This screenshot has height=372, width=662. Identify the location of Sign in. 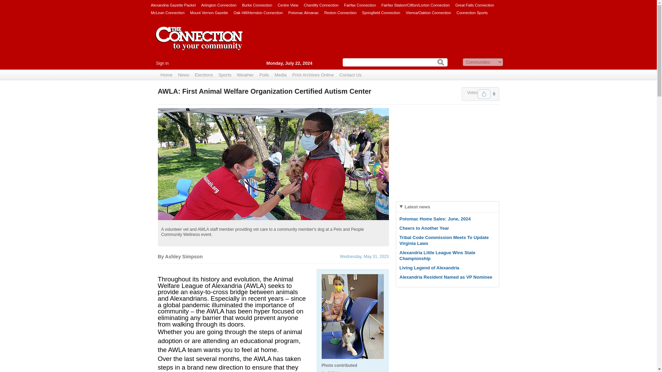
(162, 63).